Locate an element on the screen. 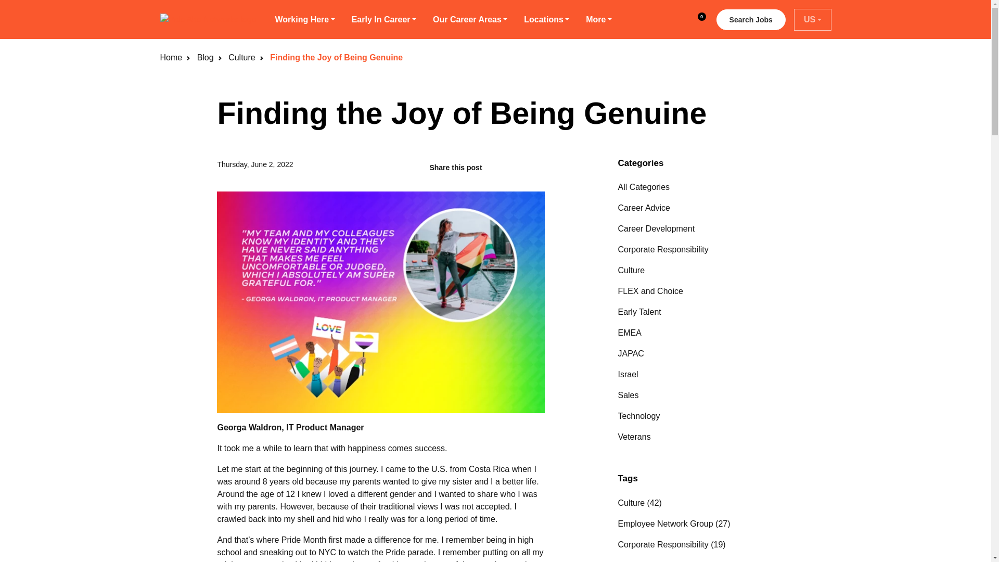 The image size is (999, 562). Blog is located at coordinates (205, 57).